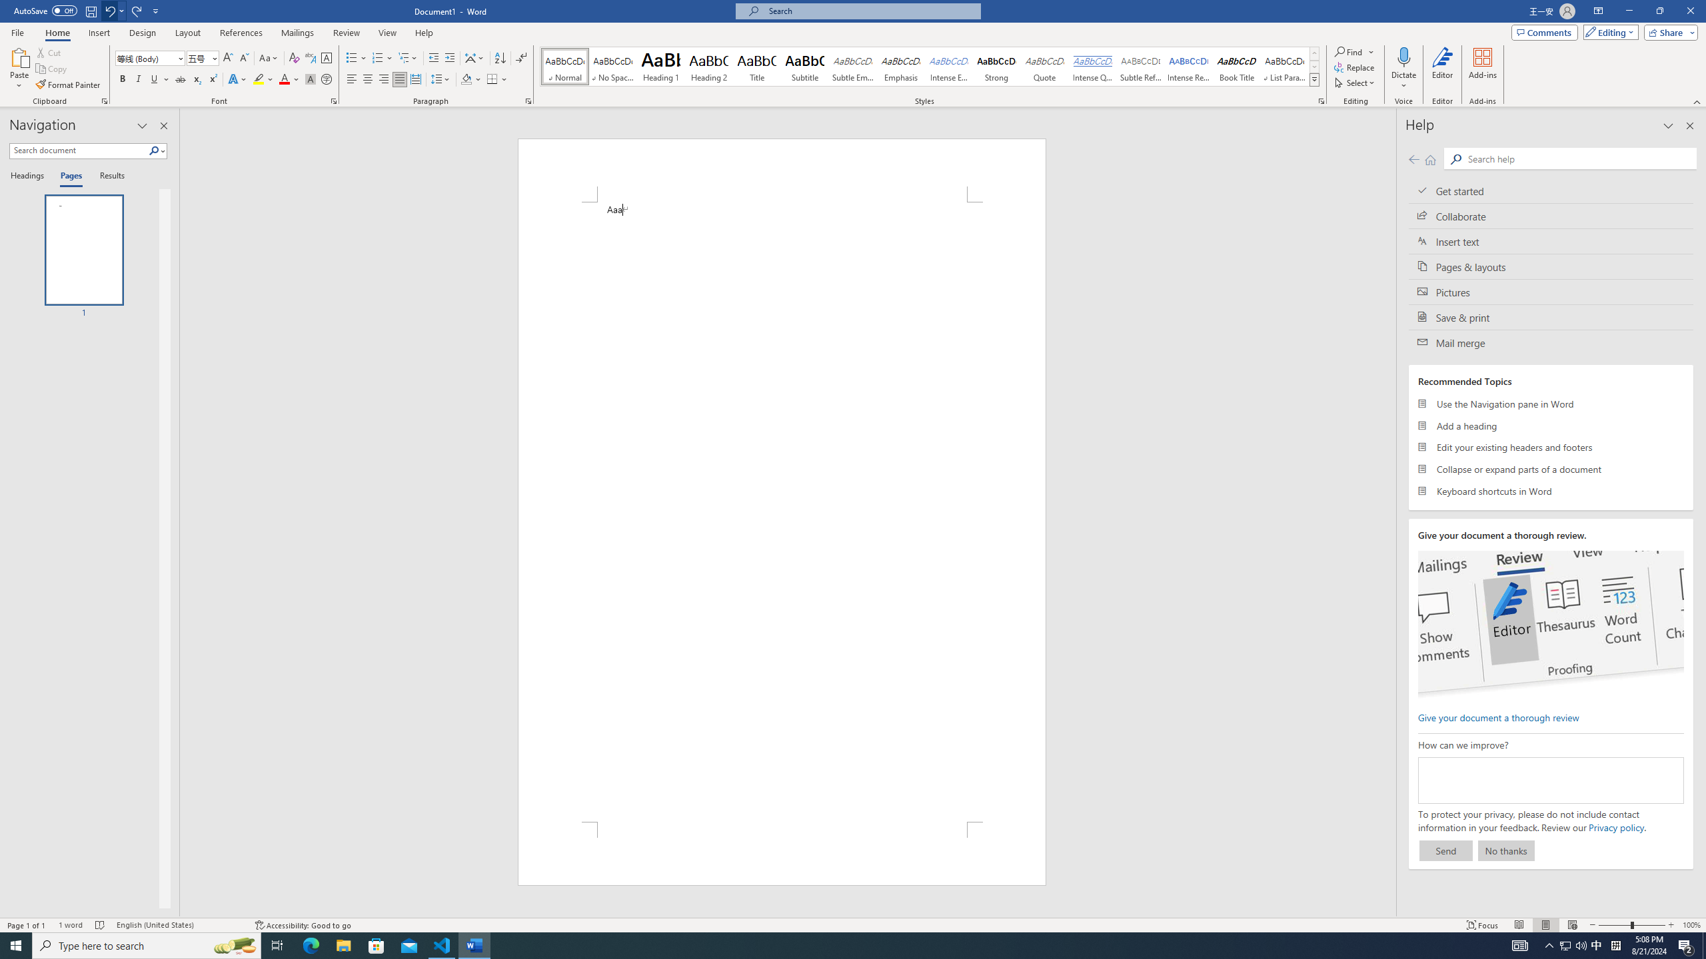  Describe the element at coordinates (466, 80) in the screenshot. I see `Shading RGB(0, 0, 0)` at that location.